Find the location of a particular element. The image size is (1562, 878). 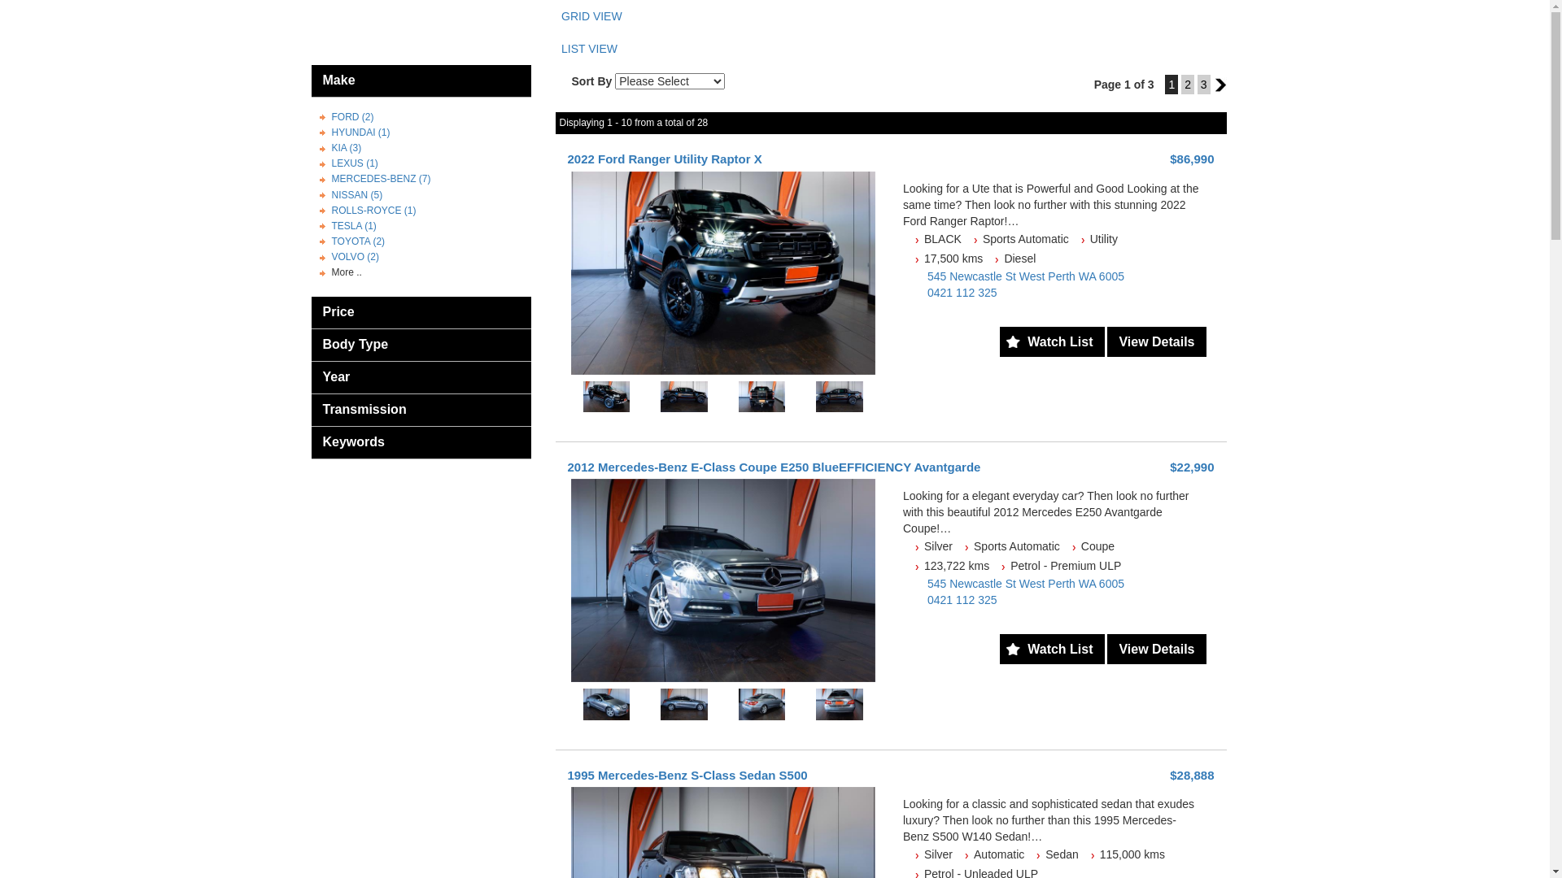

GRID VIEW is located at coordinates (894, 16).